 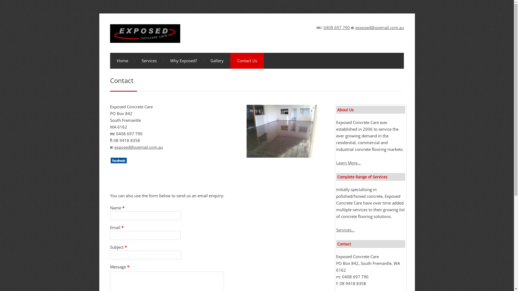 I want to click on exposed@ozemail.com.au, so click(x=380, y=27).